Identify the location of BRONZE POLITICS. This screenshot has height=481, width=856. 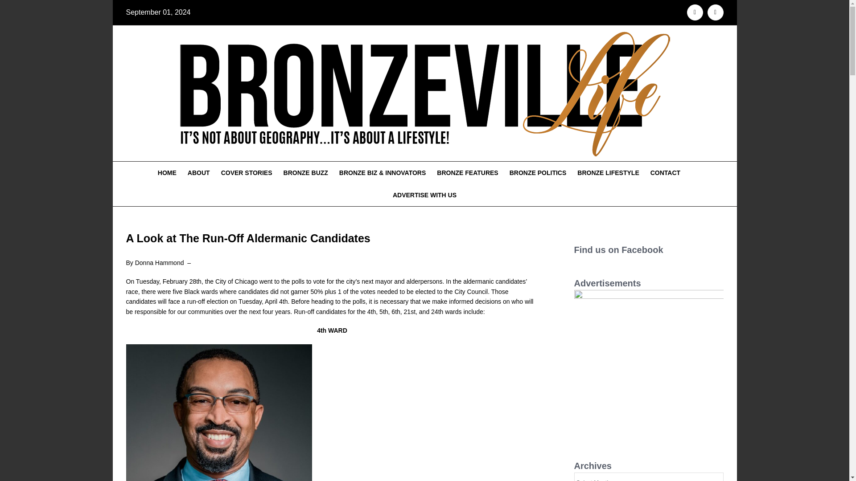
(538, 172).